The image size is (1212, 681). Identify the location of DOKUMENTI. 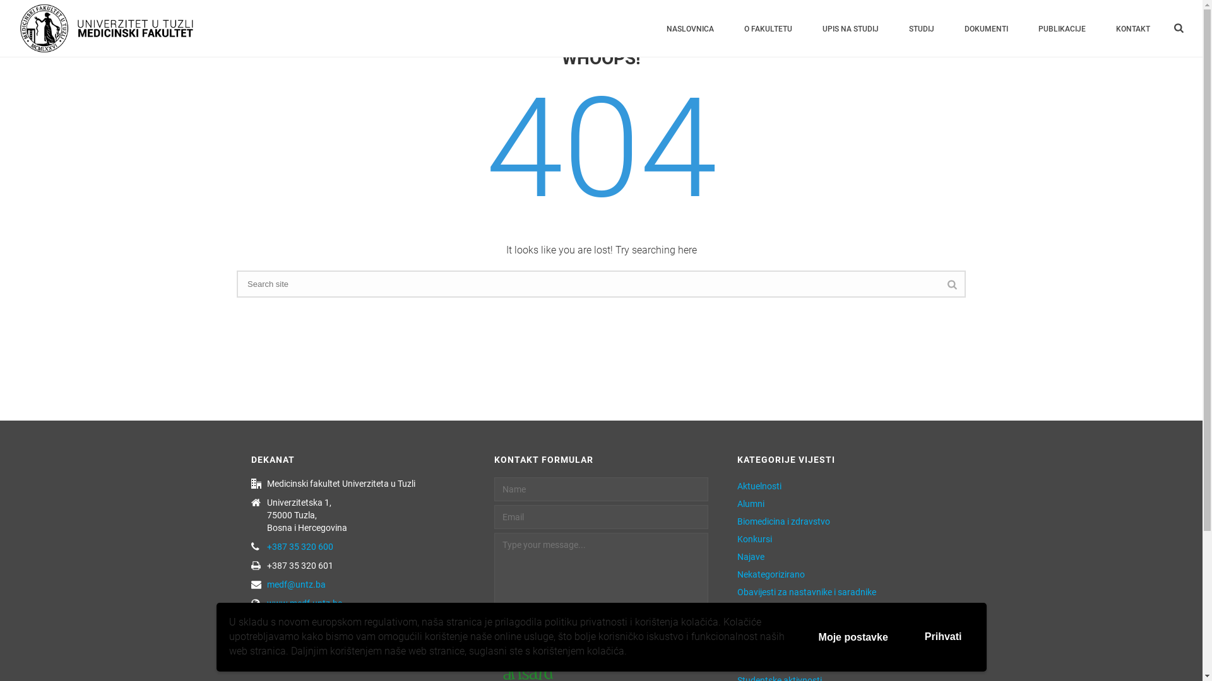
(986, 29).